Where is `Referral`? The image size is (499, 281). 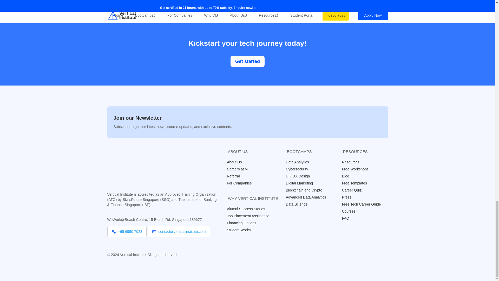
Referral is located at coordinates (236, 176).